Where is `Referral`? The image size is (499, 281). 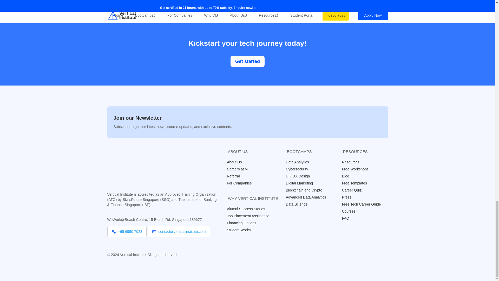
Referral is located at coordinates (236, 176).